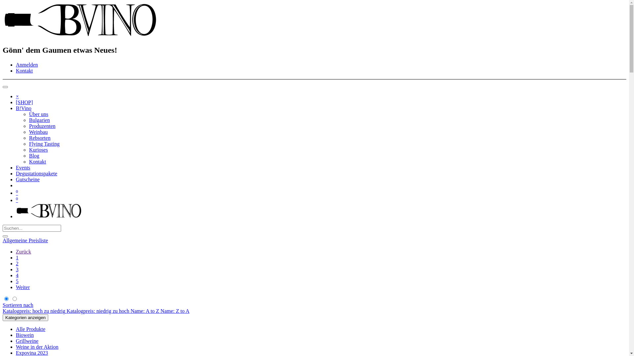 The height and width of the screenshot is (356, 634). I want to click on 0, so click(17, 193).